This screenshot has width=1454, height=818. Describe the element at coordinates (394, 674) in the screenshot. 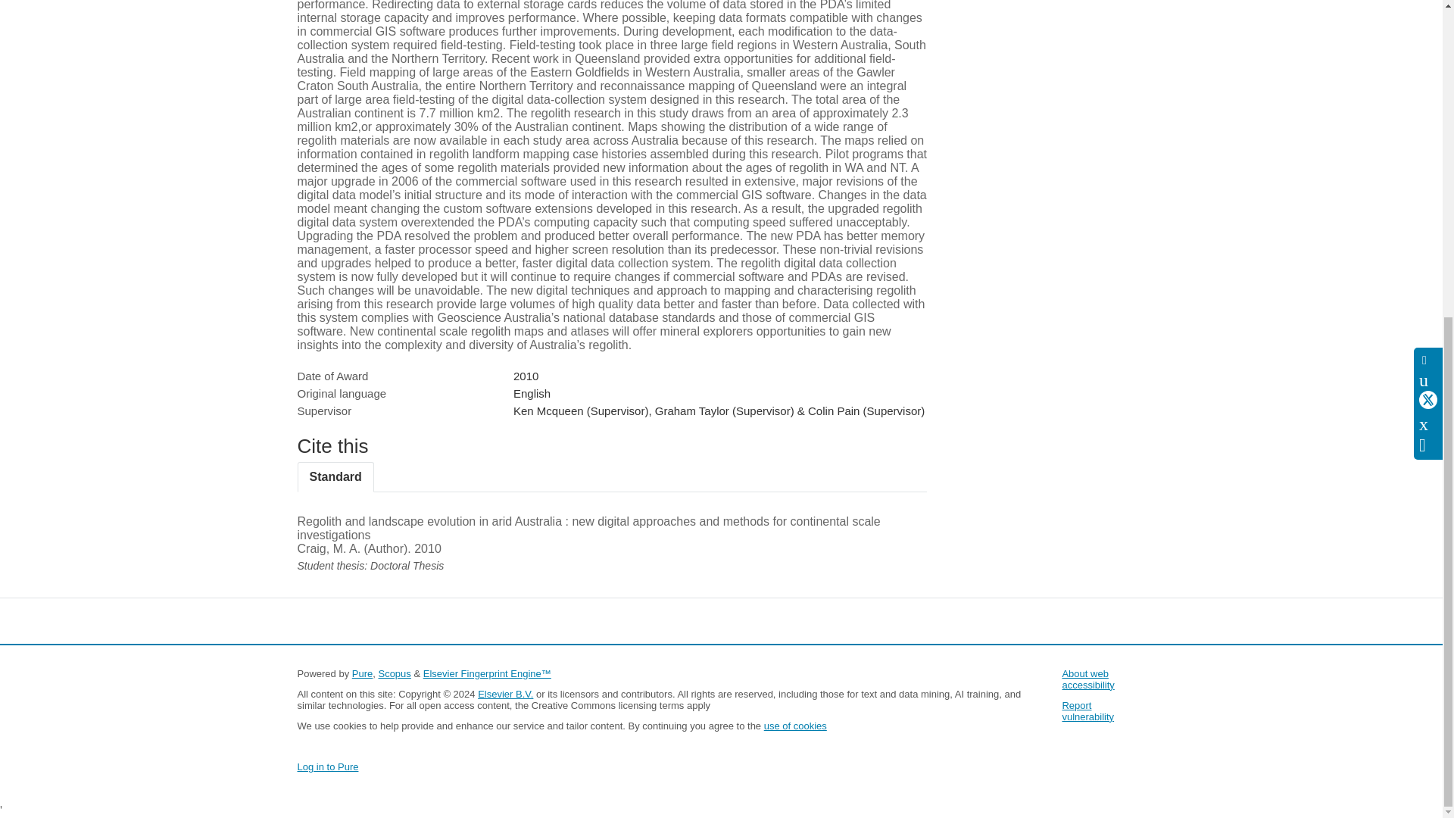

I see `Scopus` at that location.